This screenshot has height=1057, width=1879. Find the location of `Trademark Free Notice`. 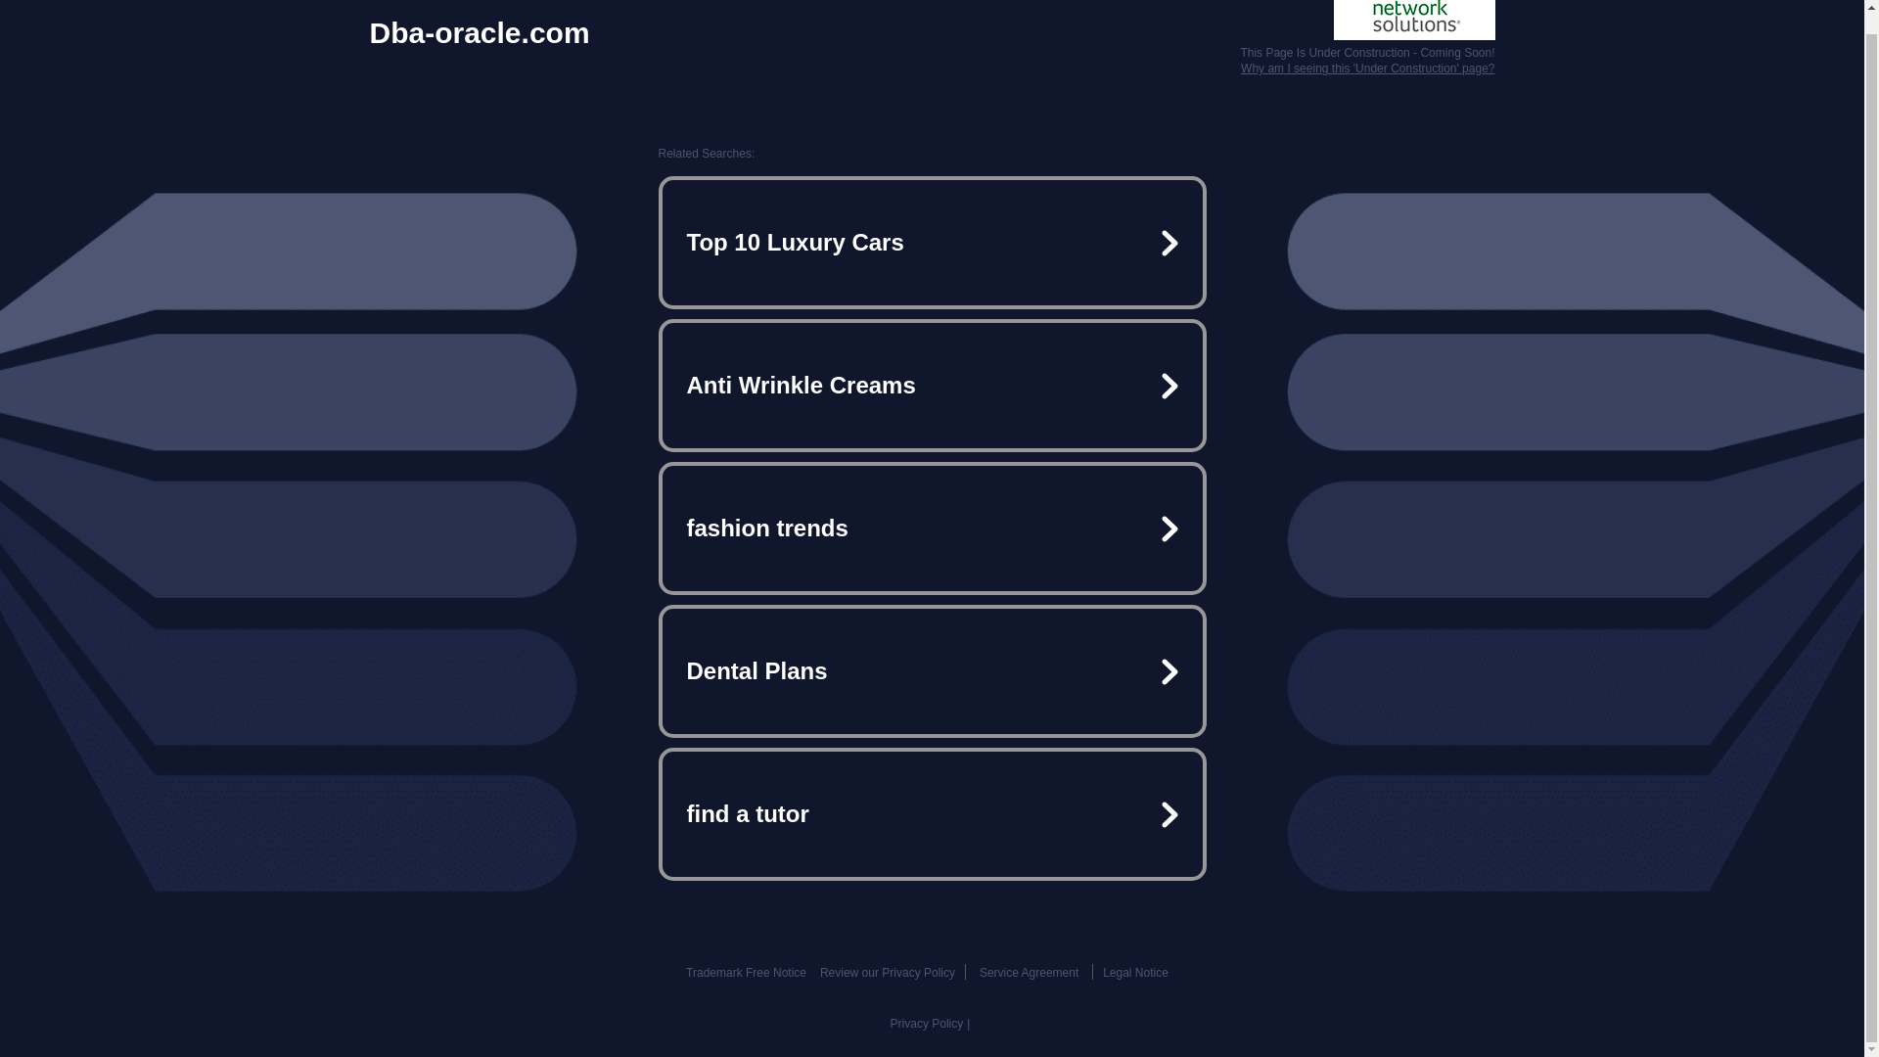

Trademark Free Notice is located at coordinates (746, 973).